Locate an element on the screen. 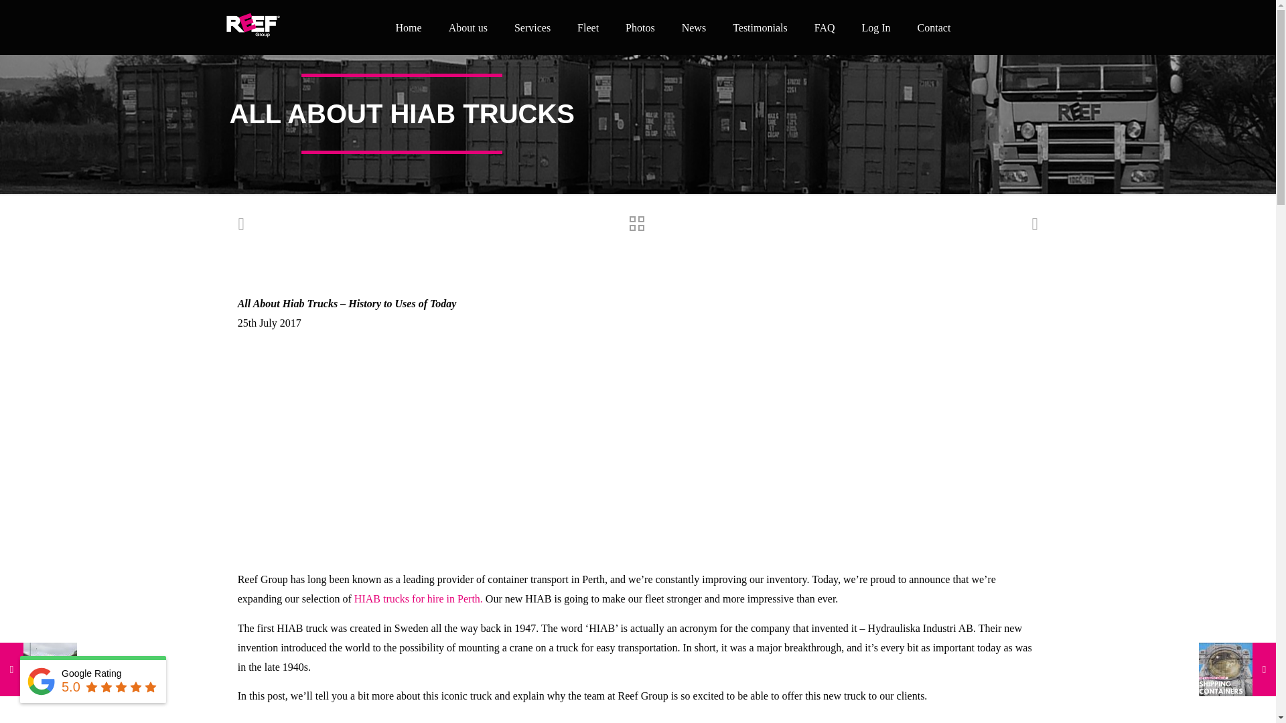  Home is located at coordinates (409, 27).